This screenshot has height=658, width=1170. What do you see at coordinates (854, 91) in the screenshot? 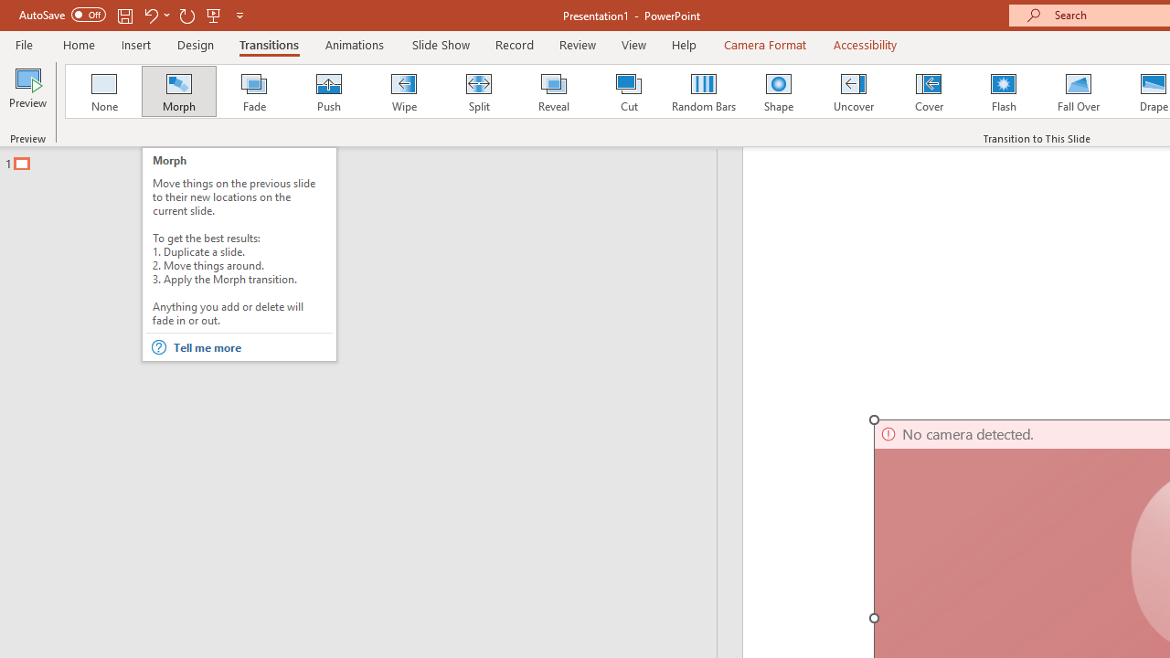
I see `Uncover` at bounding box center [854, 91].